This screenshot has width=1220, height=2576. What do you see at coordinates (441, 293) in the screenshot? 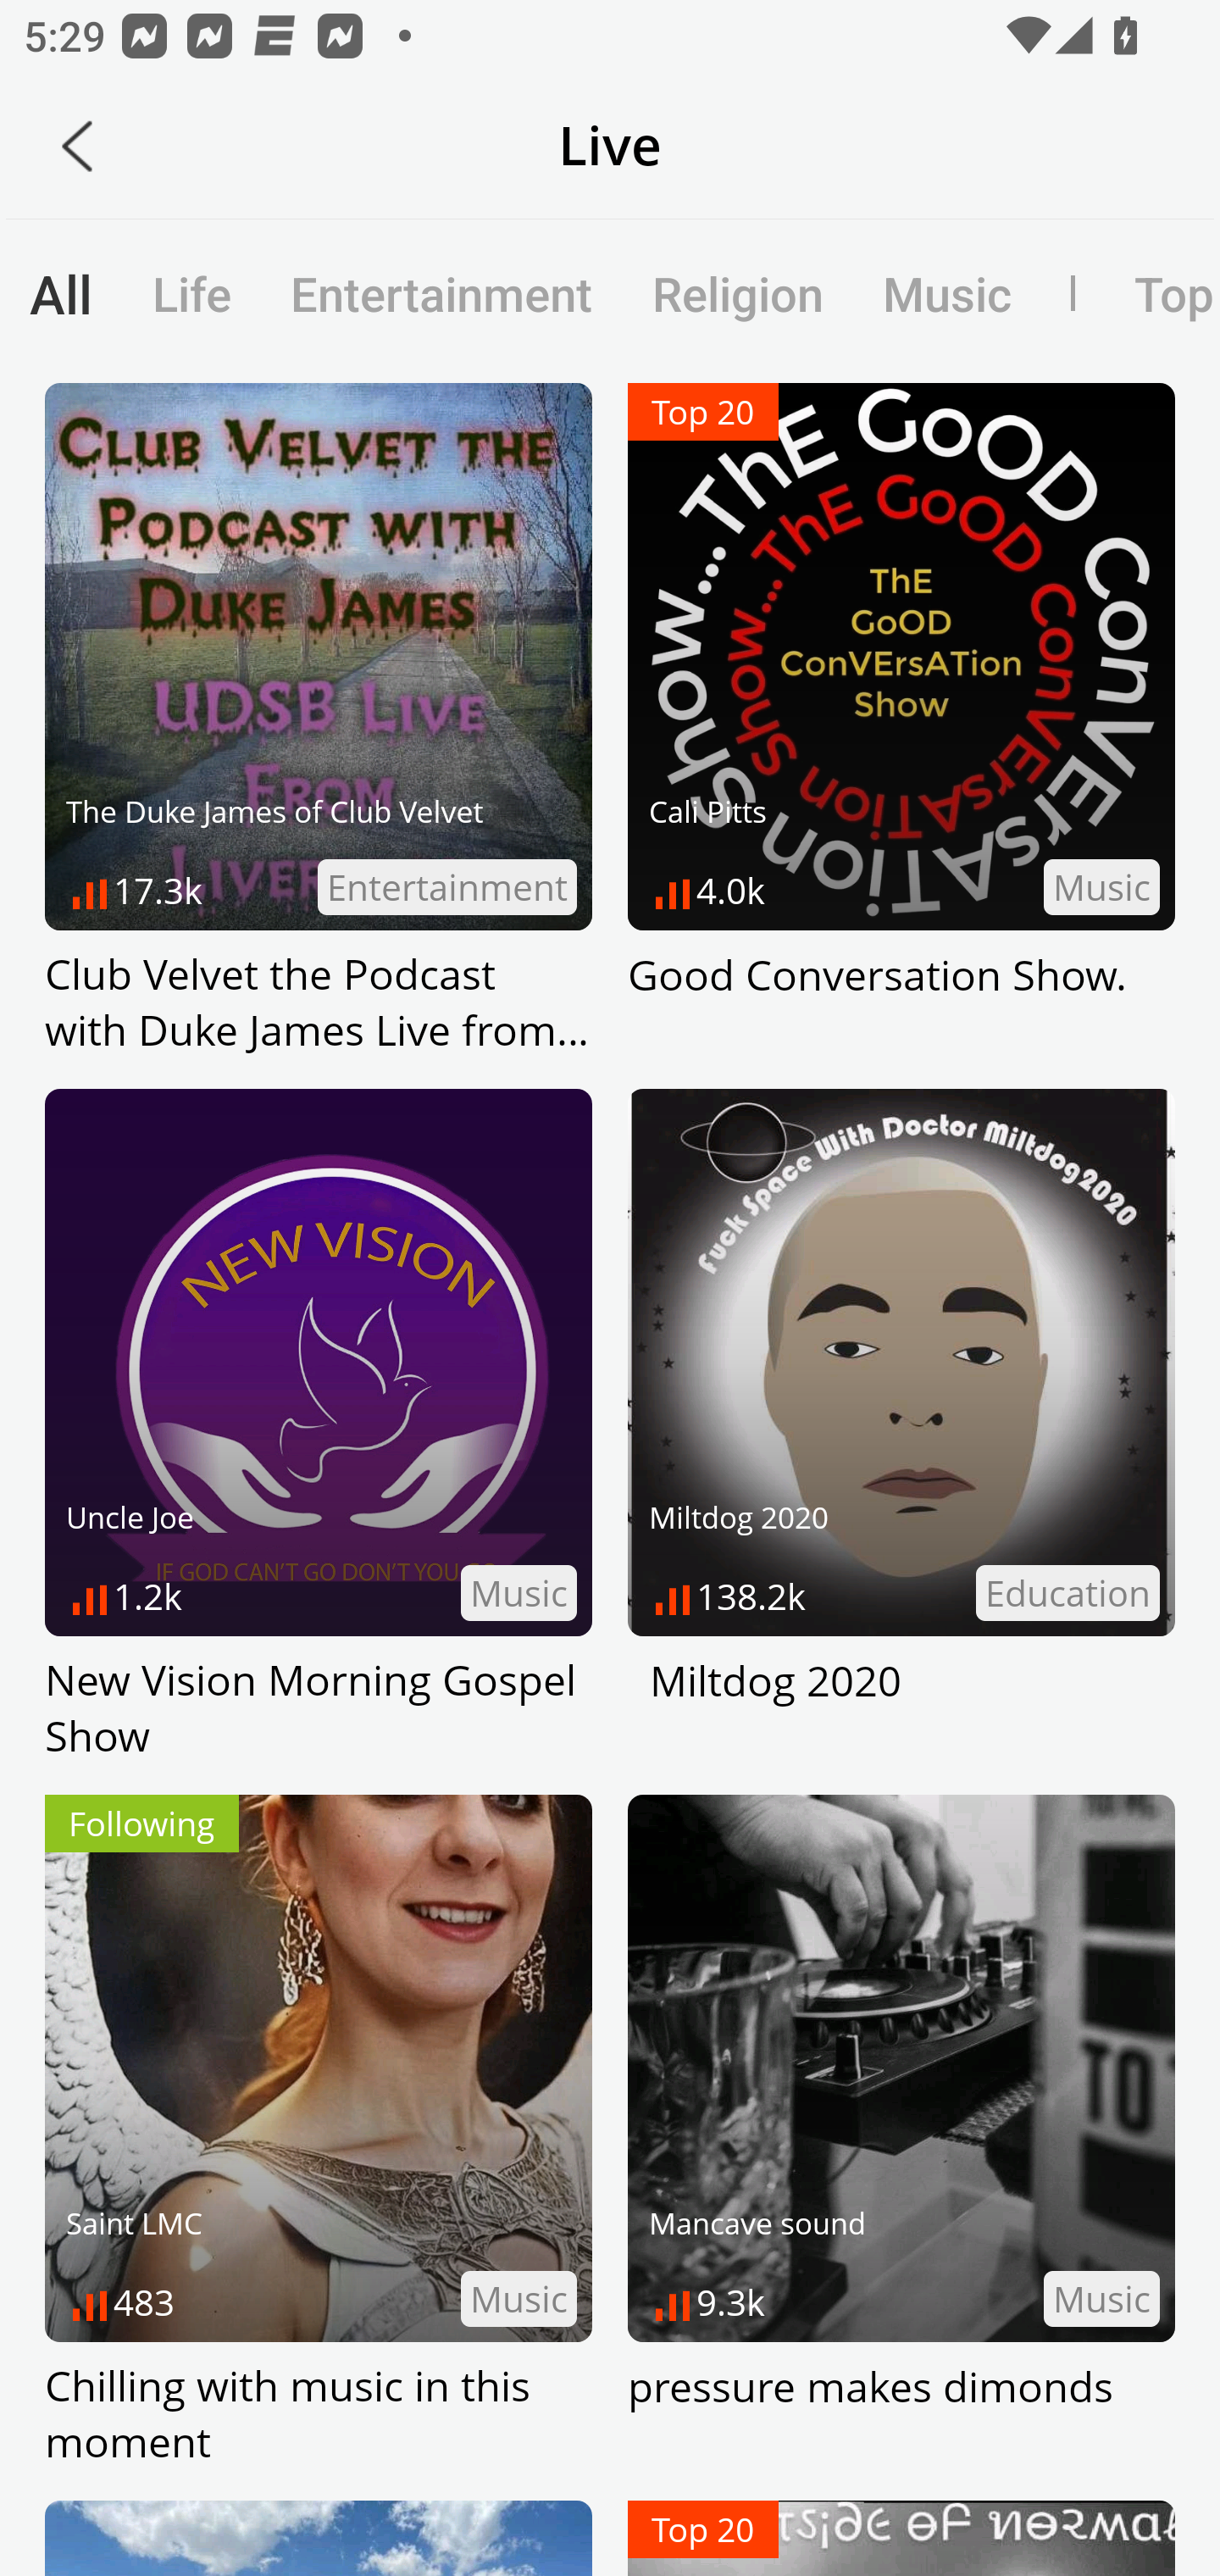
I see `Entertainment` at bounding box center [441, 293].